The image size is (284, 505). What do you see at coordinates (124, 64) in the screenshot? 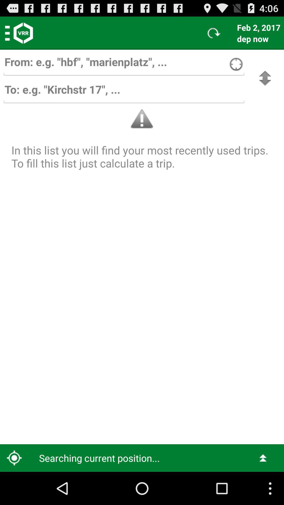
I see `enter the from address` at bounding box center [124, 64].